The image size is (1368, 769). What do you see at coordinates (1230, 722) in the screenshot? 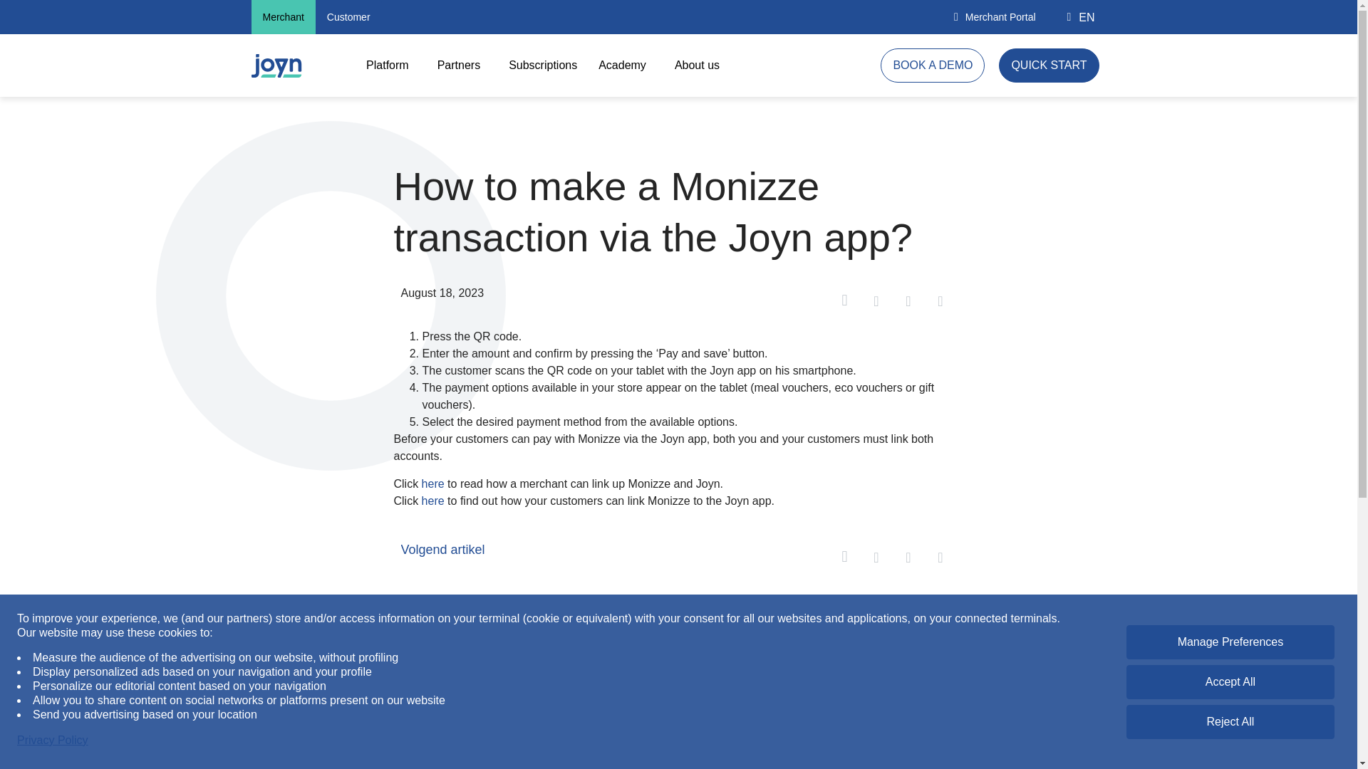
I see `Reject All` at bounding box center [1230, 722].